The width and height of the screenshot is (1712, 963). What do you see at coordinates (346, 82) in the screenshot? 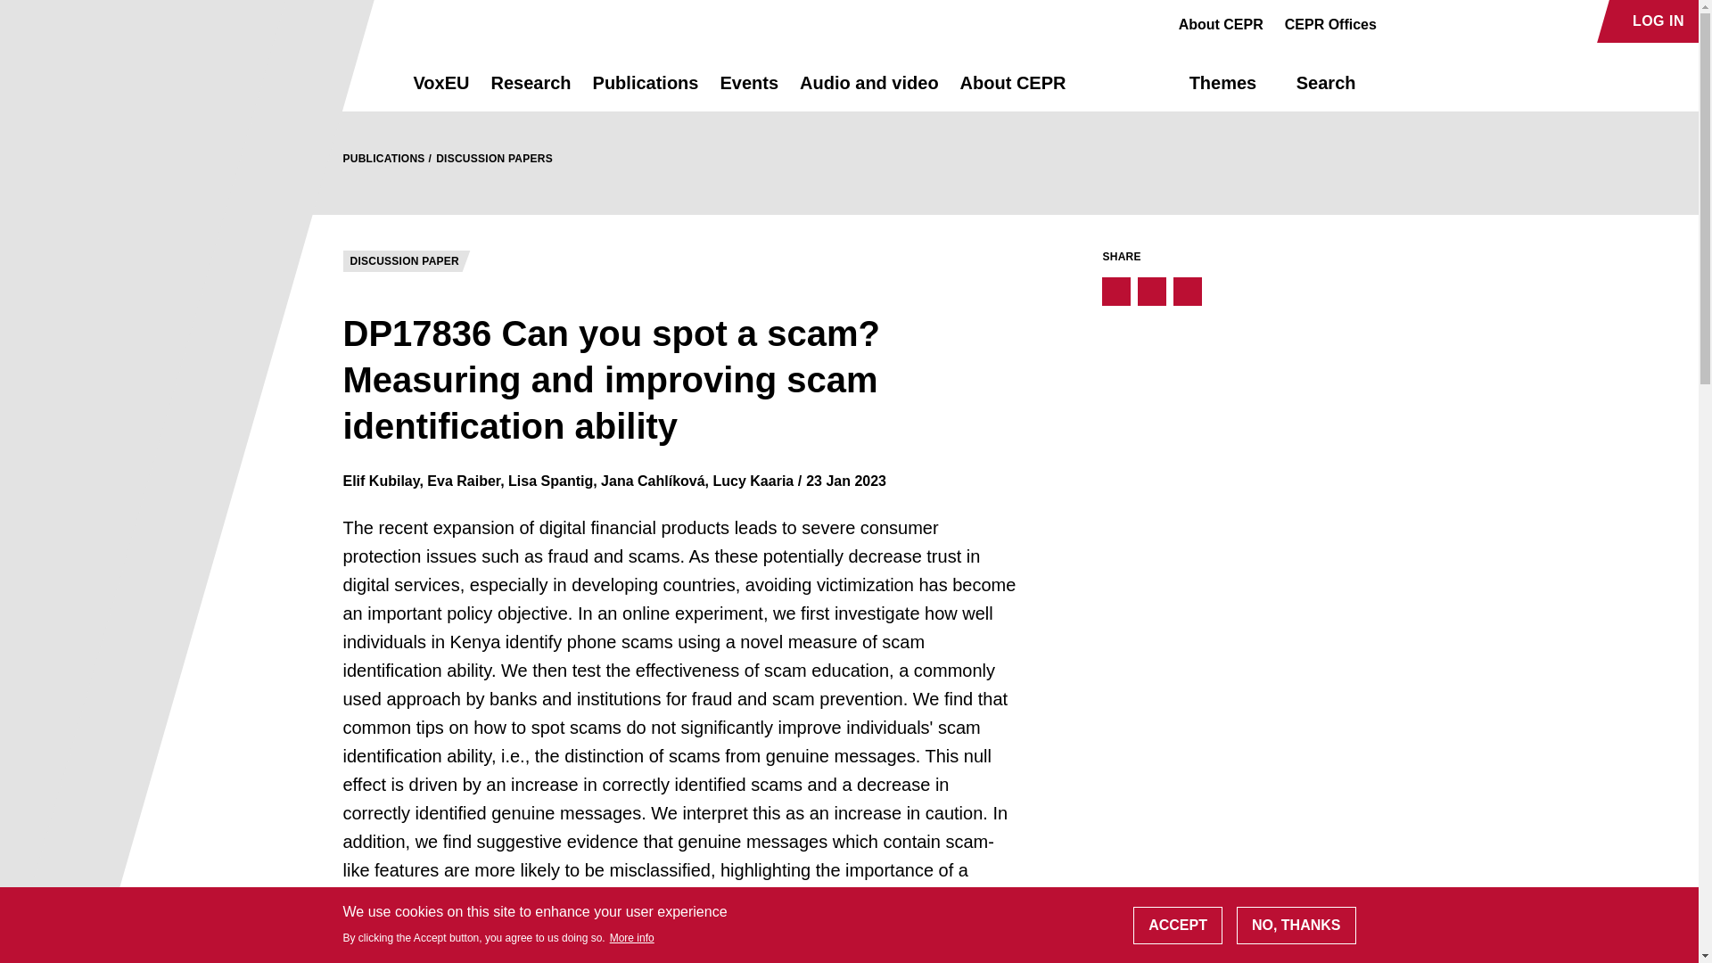
I see `Return to the homepage` at bounding box center [346, 82].